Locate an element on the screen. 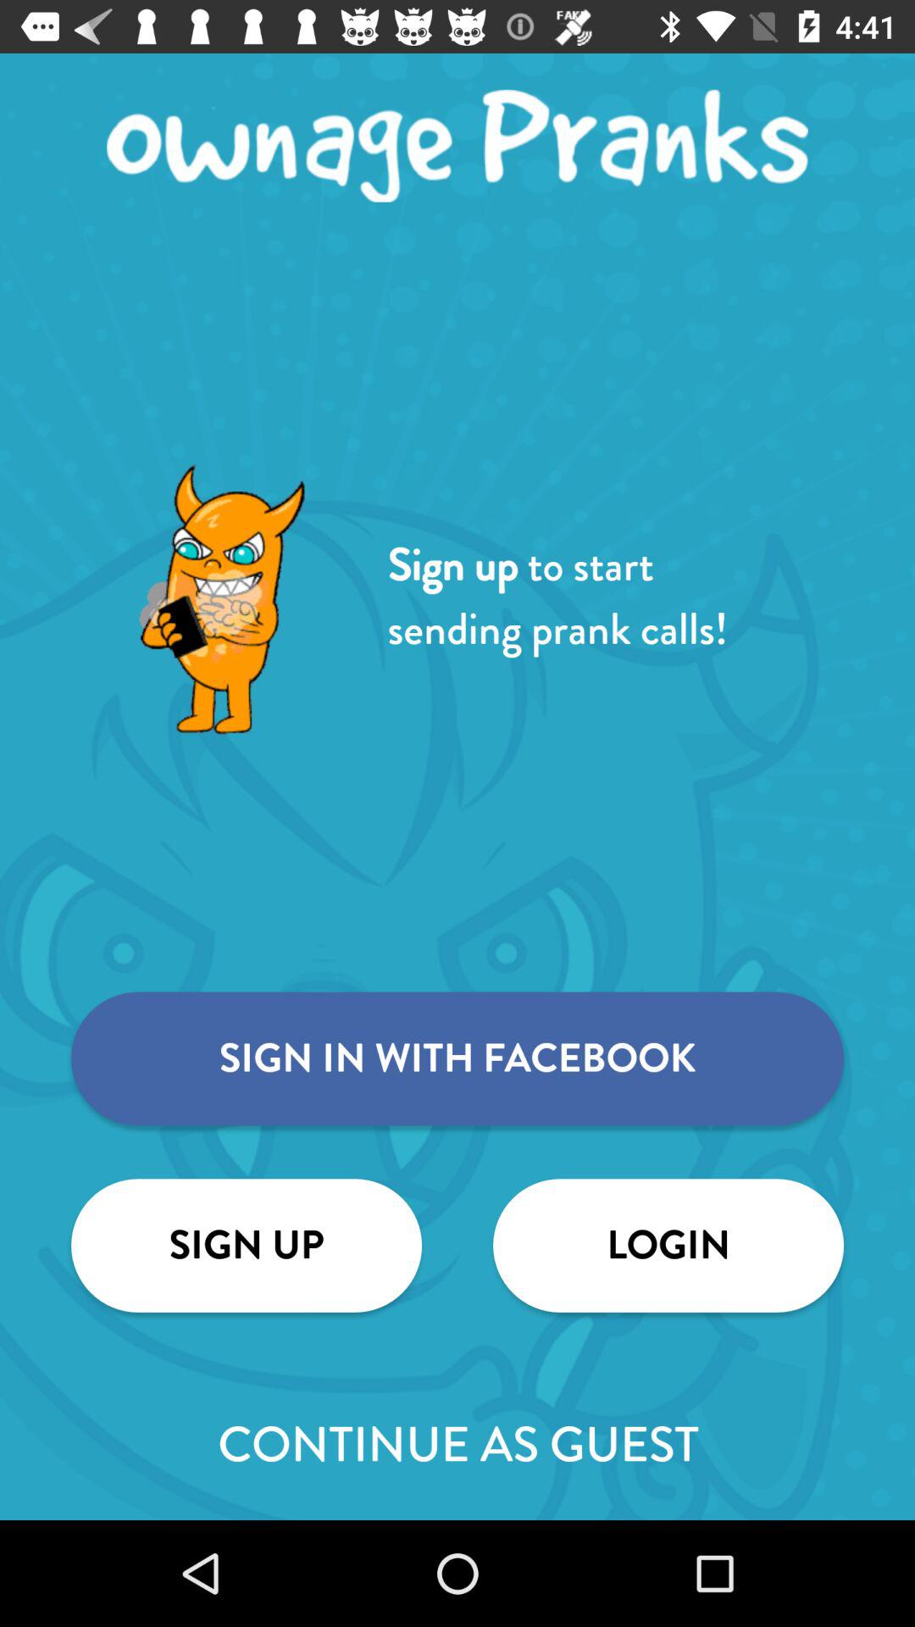 The height and width of the screenshot is (1627, 915). launch the item above sign up icon is located at coordinates (457, 1058).